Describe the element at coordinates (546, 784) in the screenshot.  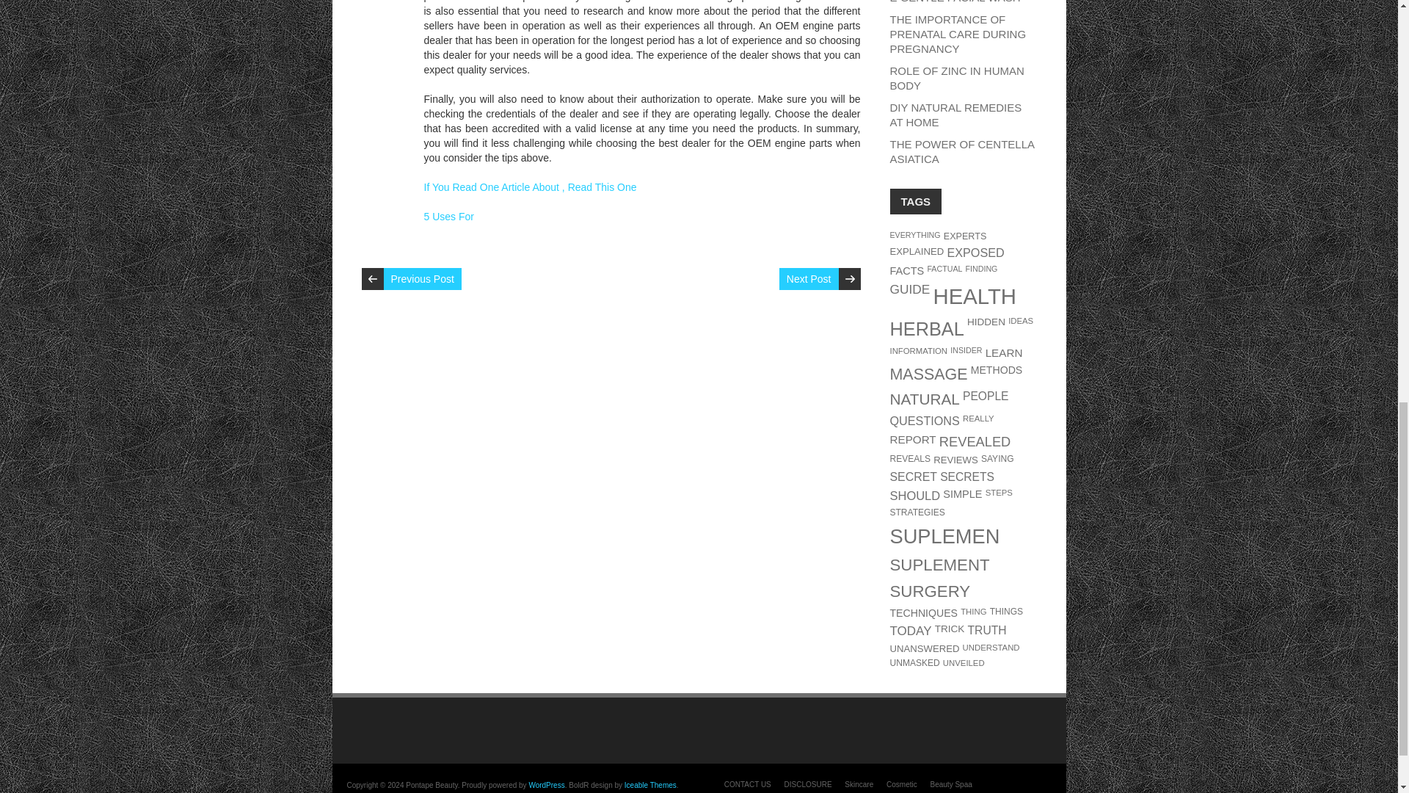
I see `Semantic Personal Publishing Platform` at that location.